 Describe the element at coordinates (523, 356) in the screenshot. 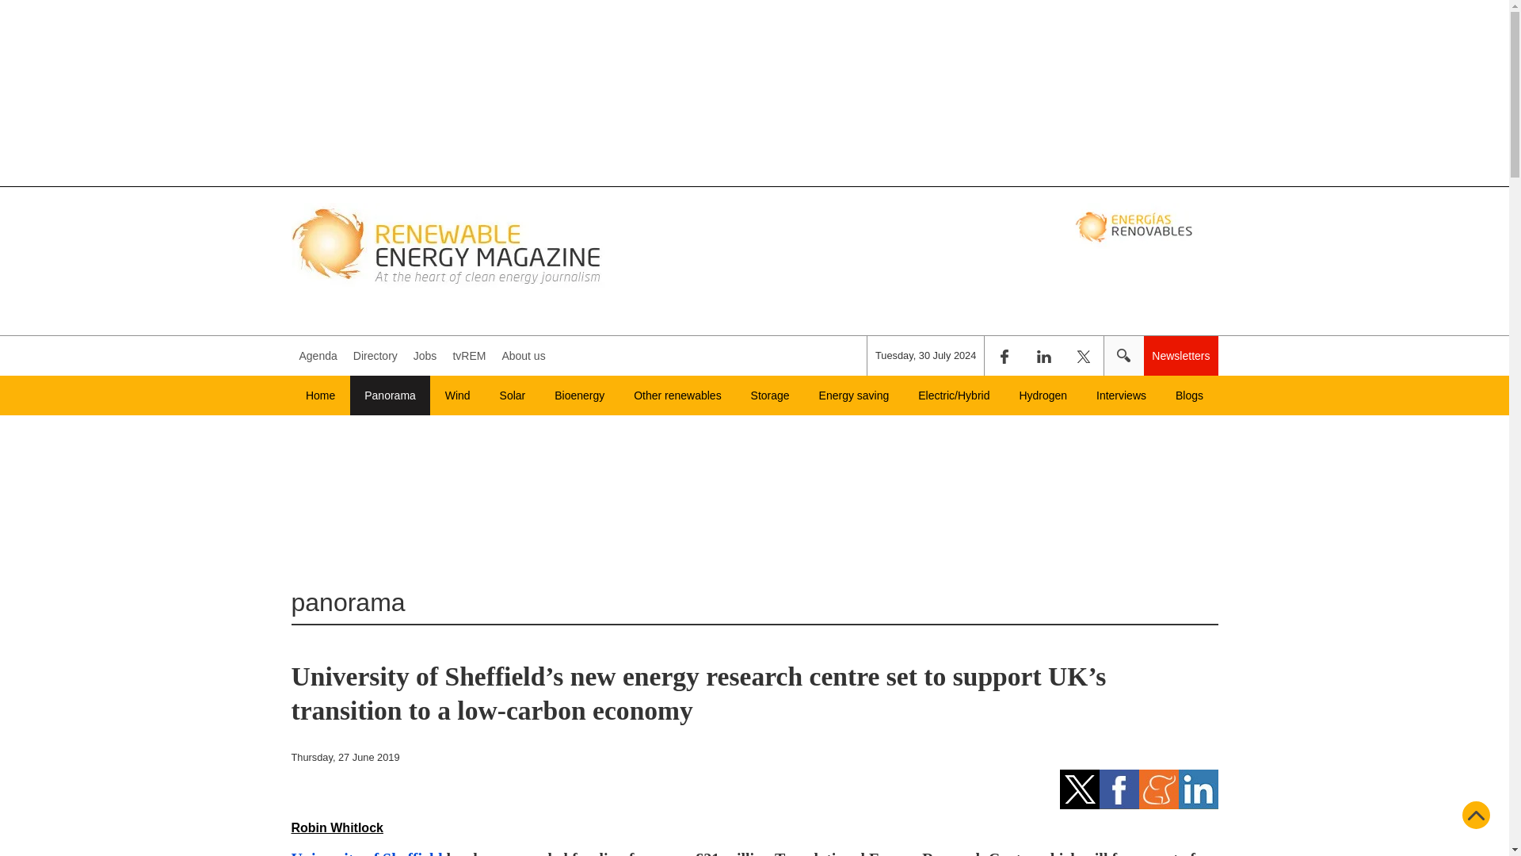

I see `Go to About us` at that location.